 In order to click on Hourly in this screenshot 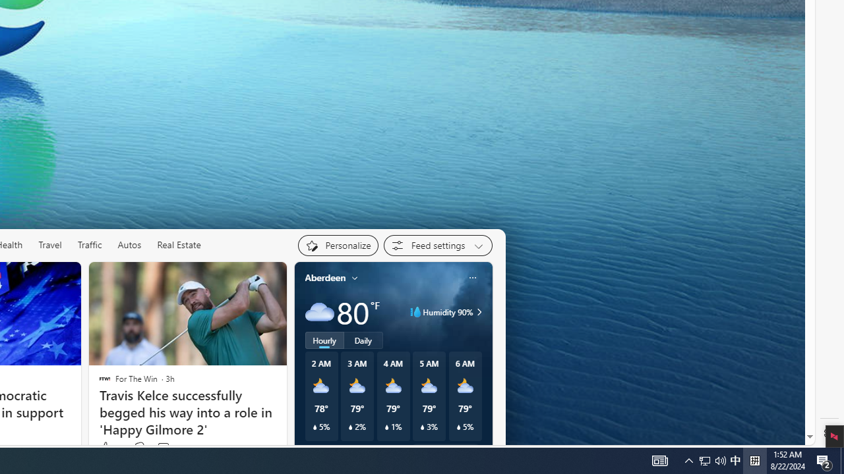, I will do `click(324, 340)`.